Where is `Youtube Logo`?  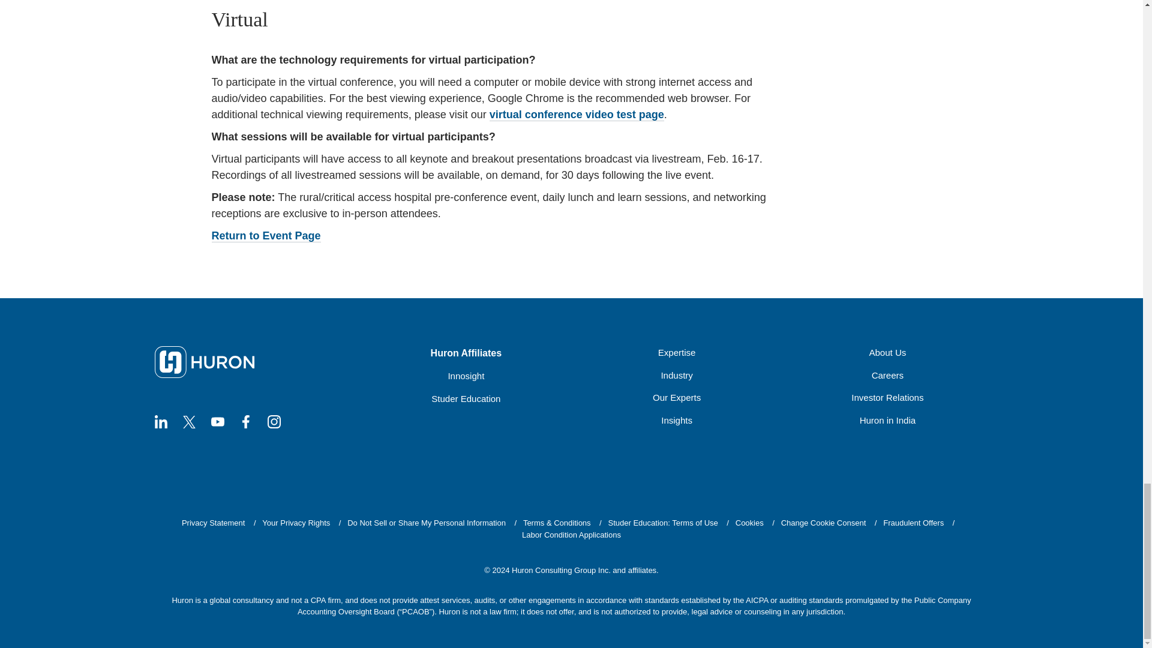 Youtube Logo is located at coordinates (217, 421).